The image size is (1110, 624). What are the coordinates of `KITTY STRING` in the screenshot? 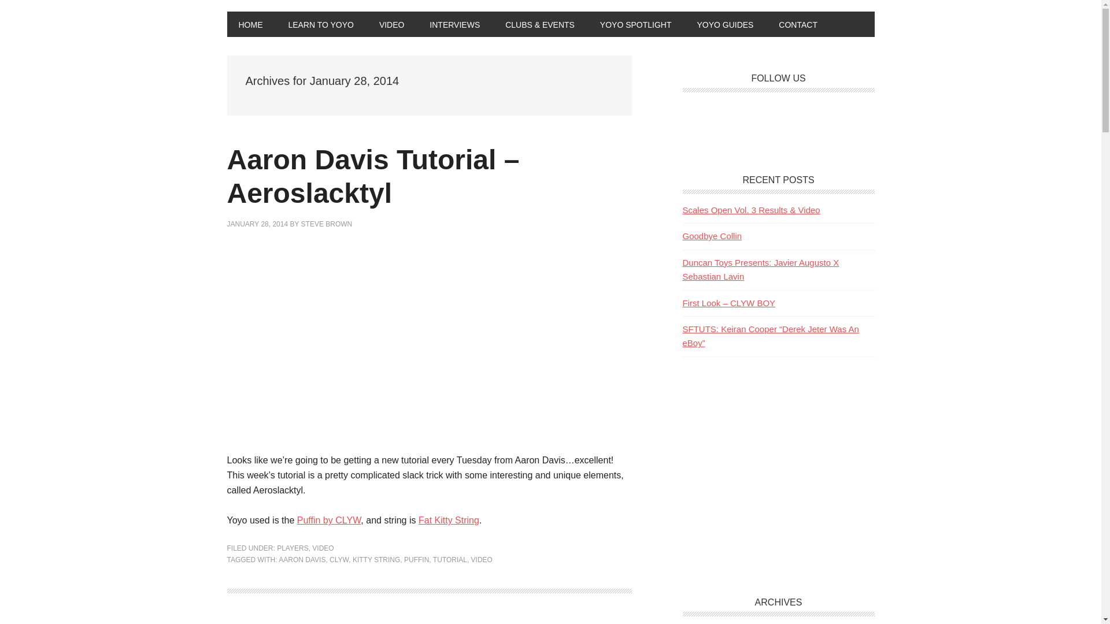 It's located at (376, 560).